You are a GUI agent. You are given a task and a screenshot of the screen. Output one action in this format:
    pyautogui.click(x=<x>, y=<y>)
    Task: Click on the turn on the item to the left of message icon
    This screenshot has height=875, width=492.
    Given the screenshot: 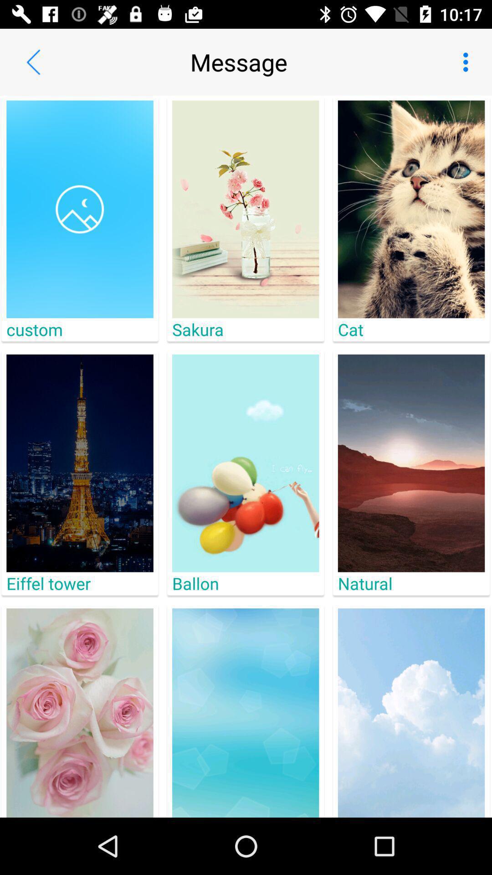 What is the action you would take?
    pyautogui.click(x=33, y=62)
    